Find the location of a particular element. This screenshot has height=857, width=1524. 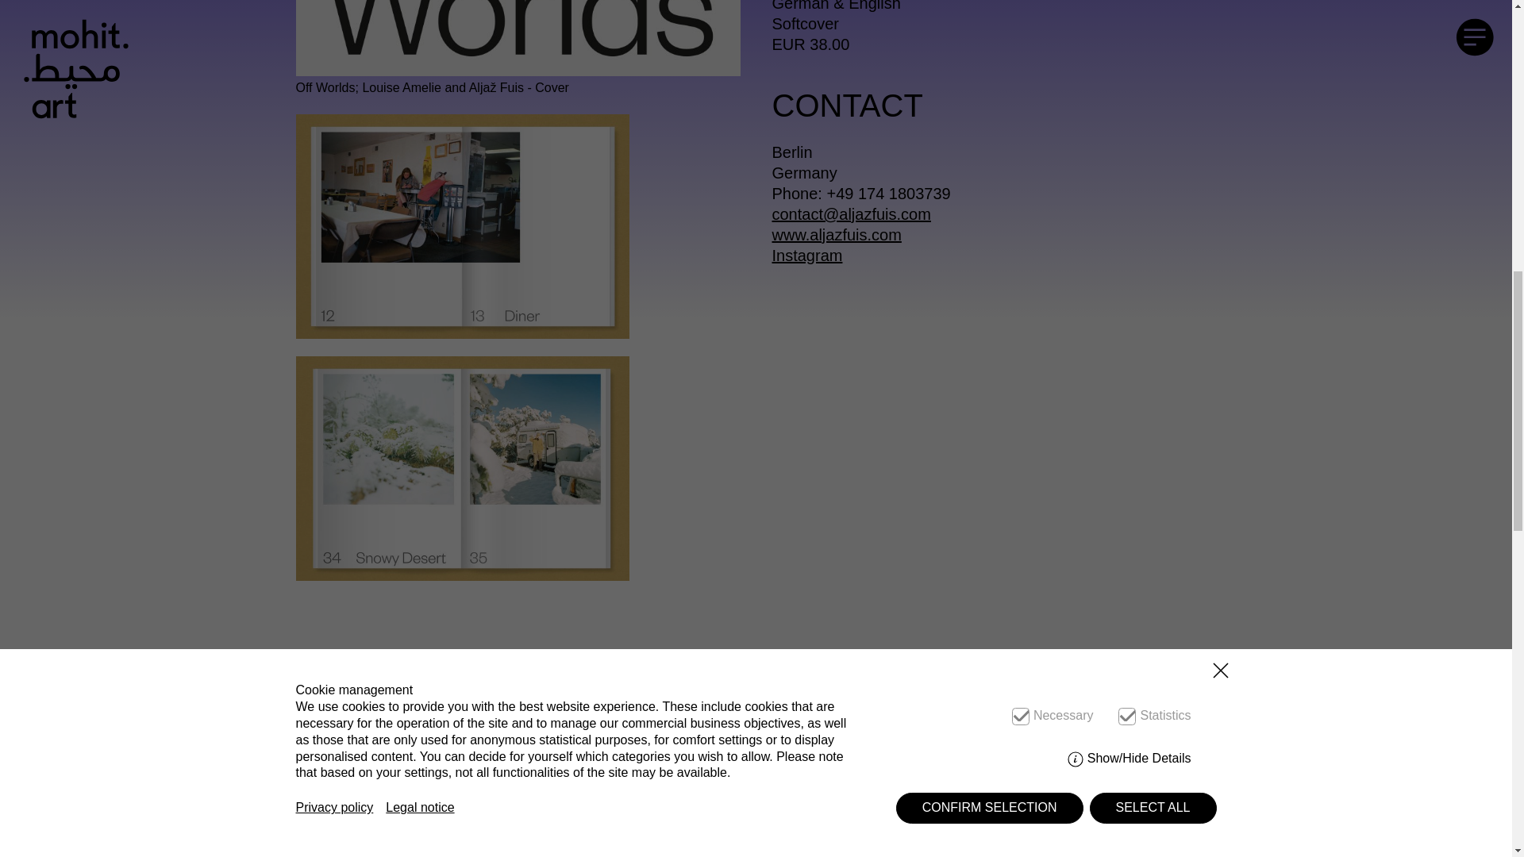

www.aljazfuis.com is located at coordinates (835, 235).